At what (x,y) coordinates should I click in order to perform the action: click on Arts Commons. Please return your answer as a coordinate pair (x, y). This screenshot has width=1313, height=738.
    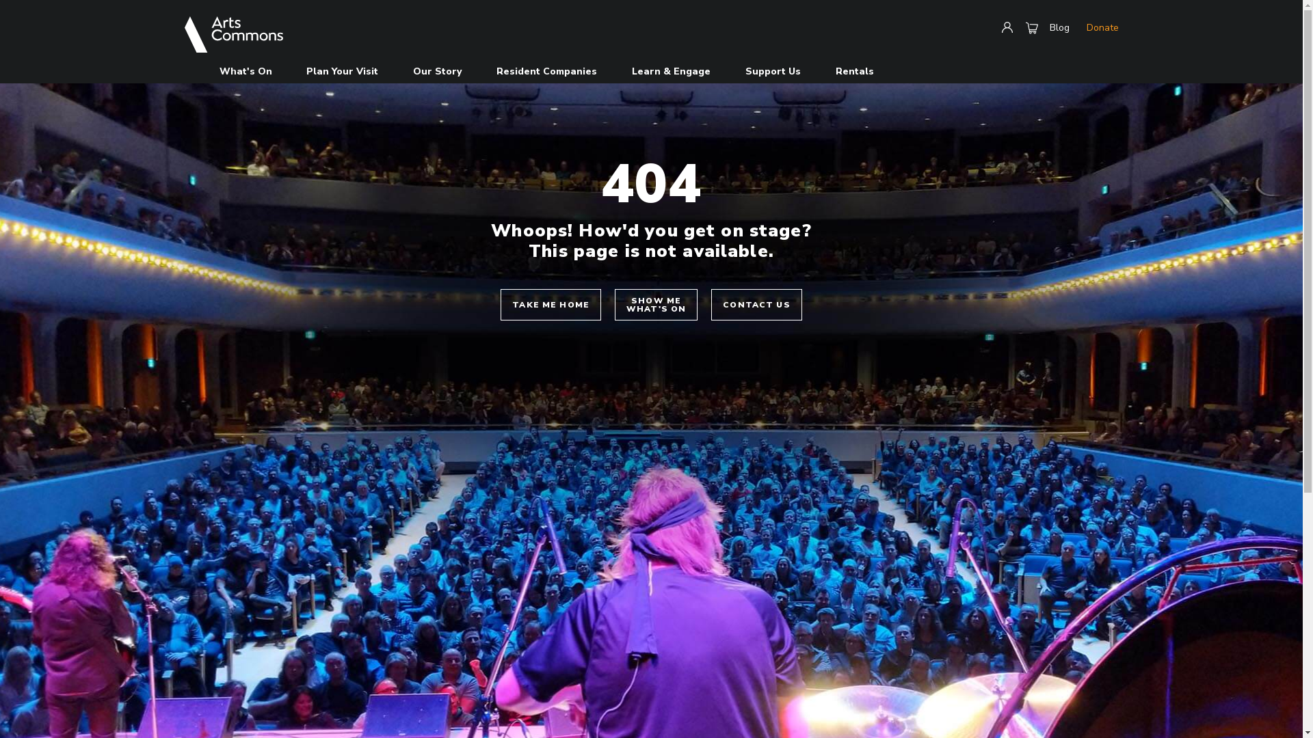
    Looking at the image, I should click on (234, 34).